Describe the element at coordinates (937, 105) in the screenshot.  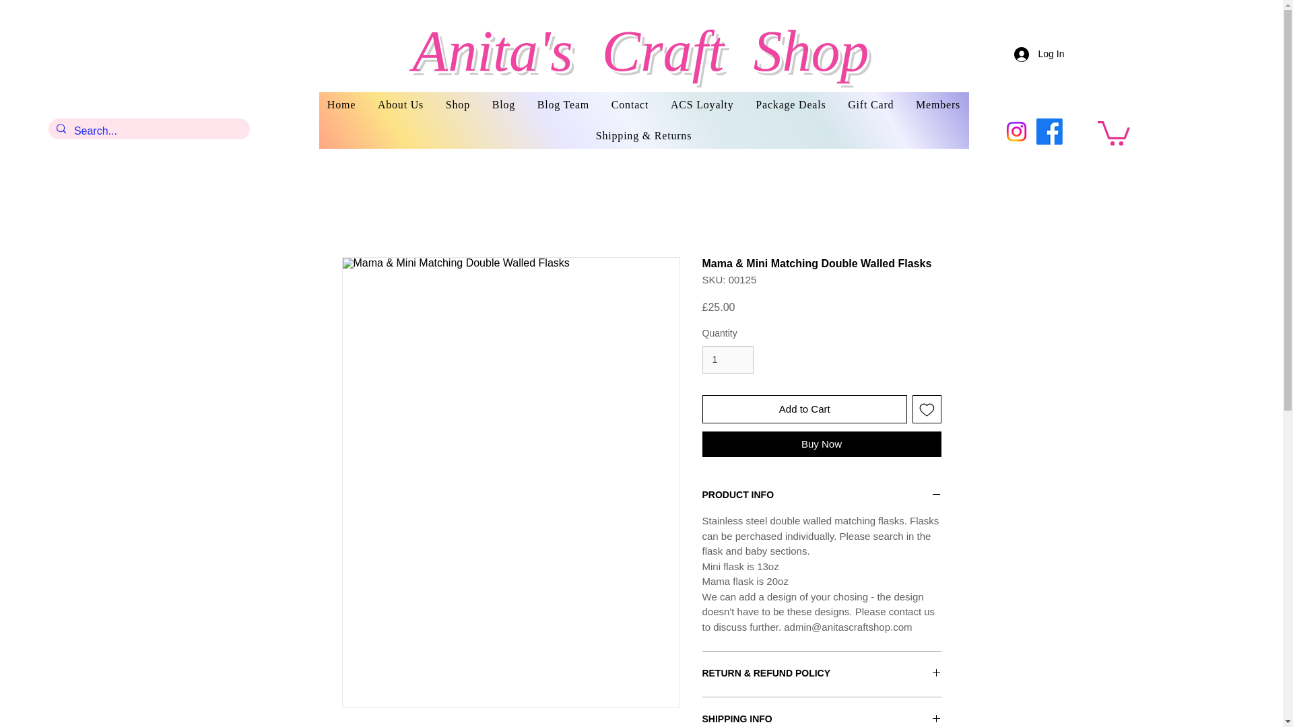
I see `Members` at that location.